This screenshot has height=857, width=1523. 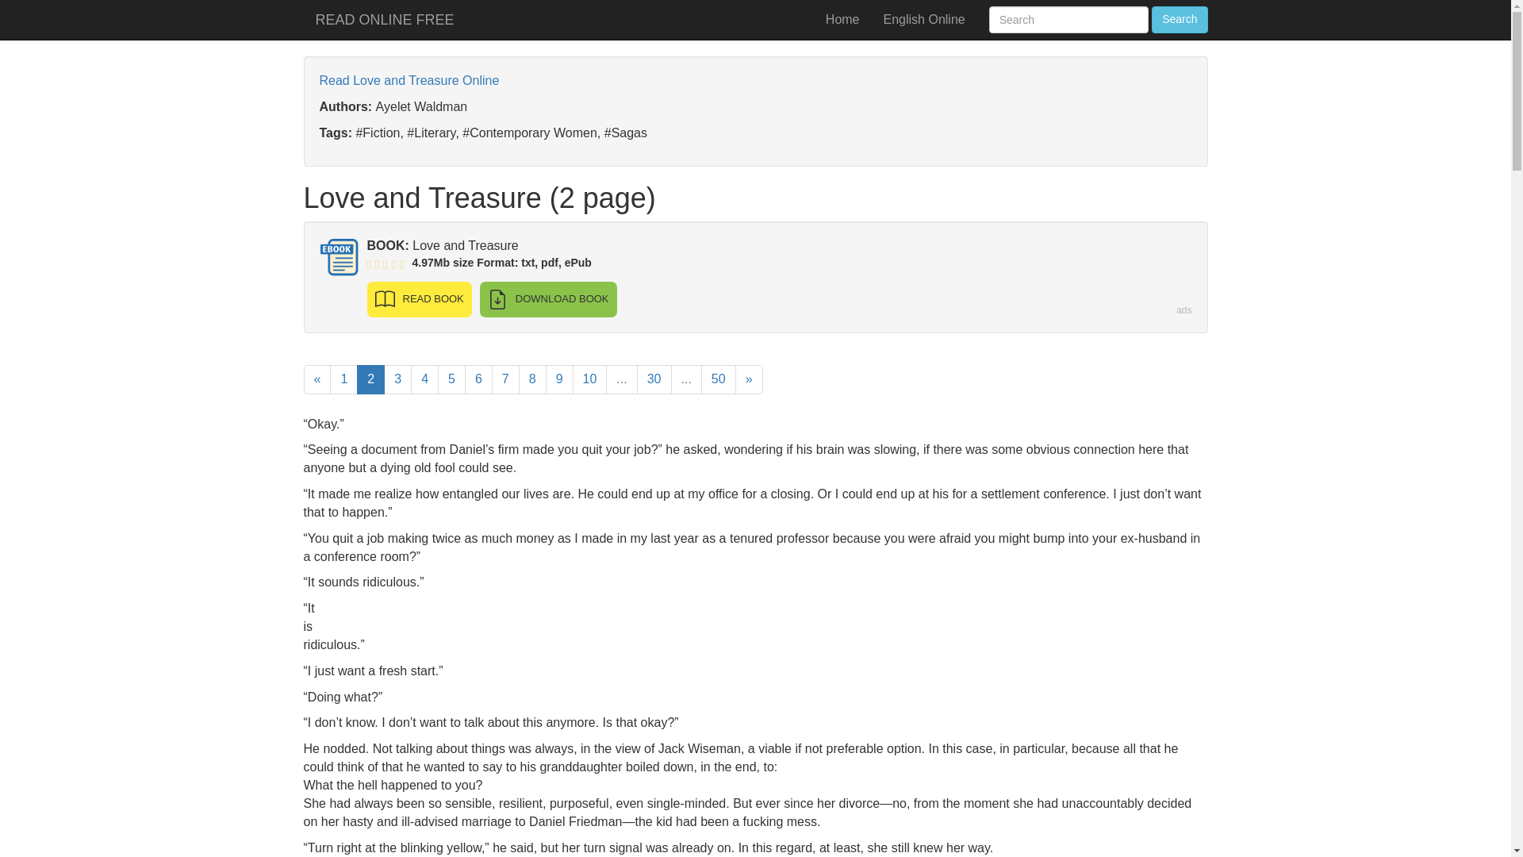 What do you see at coordinates (533, 379) in the screenshot?
I see `8` at bounding box center [533, 379].